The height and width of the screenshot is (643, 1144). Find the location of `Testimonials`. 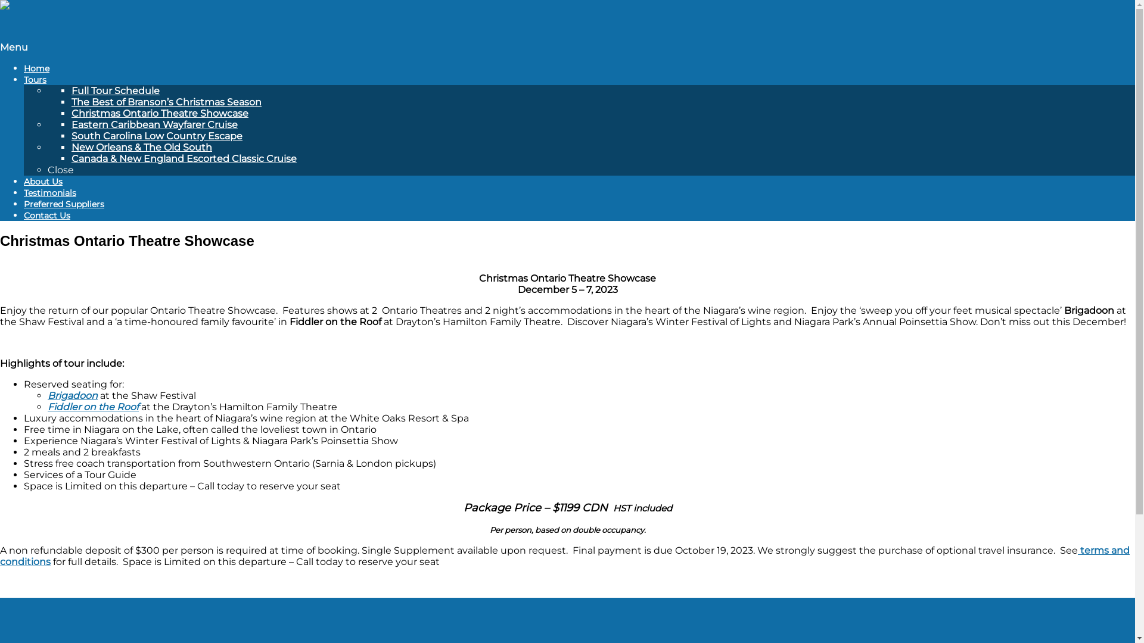

Testimonials is located at coordinates (50, 193).